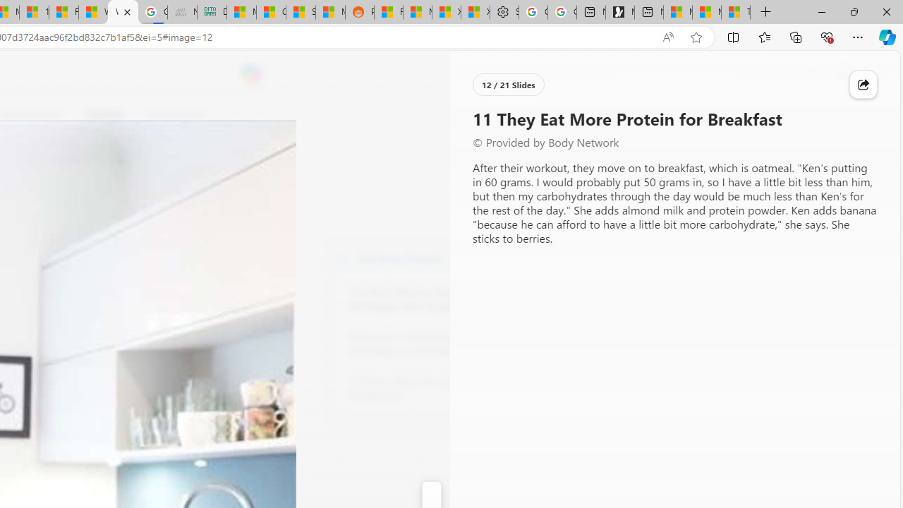  I want to click on 12 Proven Ways To Increase Your Metabolism, so click(426, 388).